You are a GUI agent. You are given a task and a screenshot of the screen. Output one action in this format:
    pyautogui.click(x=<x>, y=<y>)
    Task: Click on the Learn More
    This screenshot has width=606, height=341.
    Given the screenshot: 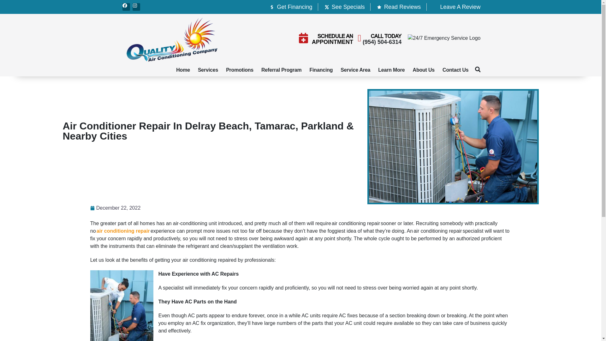 What is the action you would take?
    pyautogui.click(x=391, y=70)
    